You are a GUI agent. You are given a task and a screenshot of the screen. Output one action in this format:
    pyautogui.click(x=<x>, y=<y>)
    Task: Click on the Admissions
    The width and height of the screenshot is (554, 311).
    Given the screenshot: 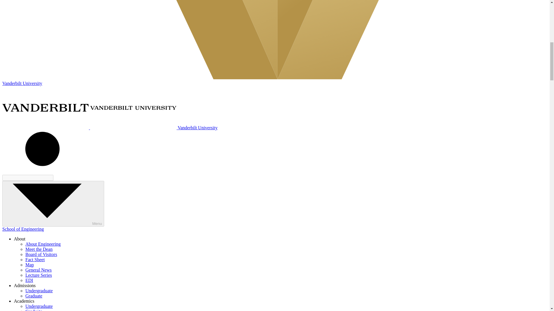 What is the action you would take?
    pyautogui.click(x=25, y=285)
    